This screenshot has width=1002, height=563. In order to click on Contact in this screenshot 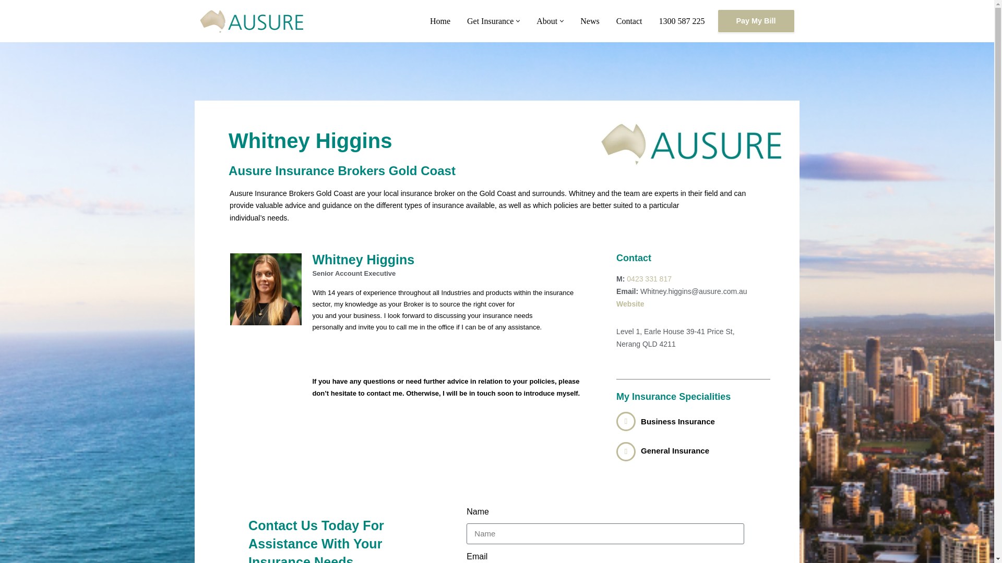, I will do `click(629, 21)`.